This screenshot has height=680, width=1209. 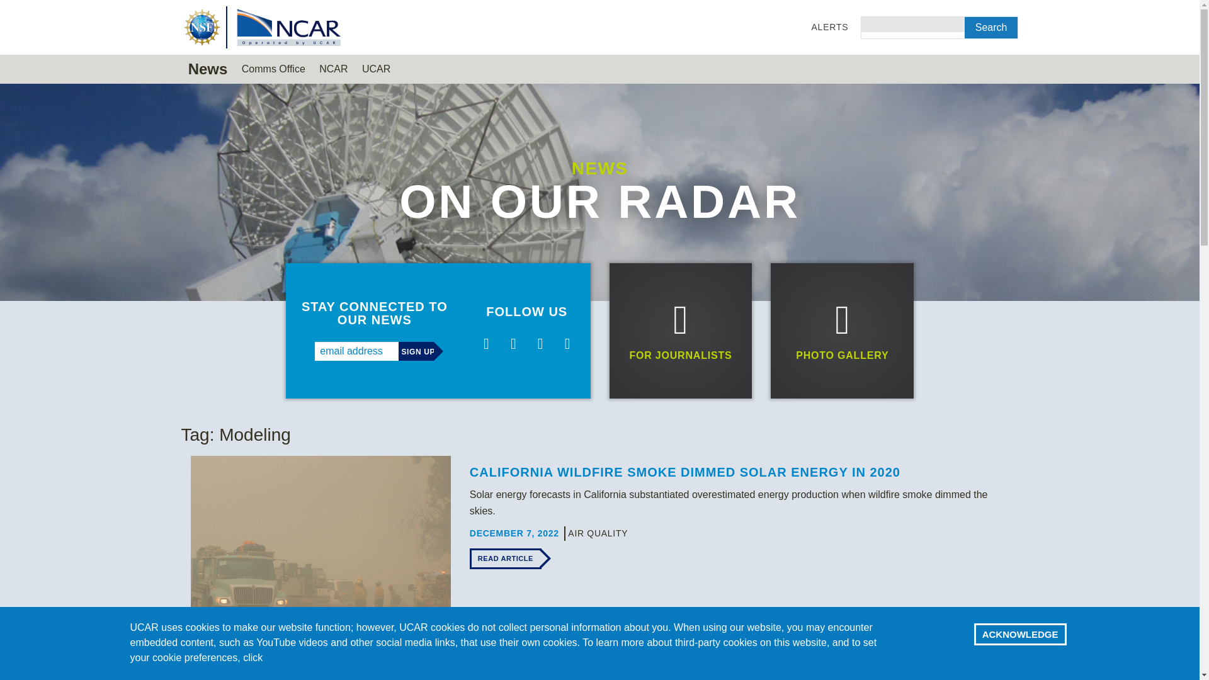 I want to click on Comms Office, so click(x=273, y=69).